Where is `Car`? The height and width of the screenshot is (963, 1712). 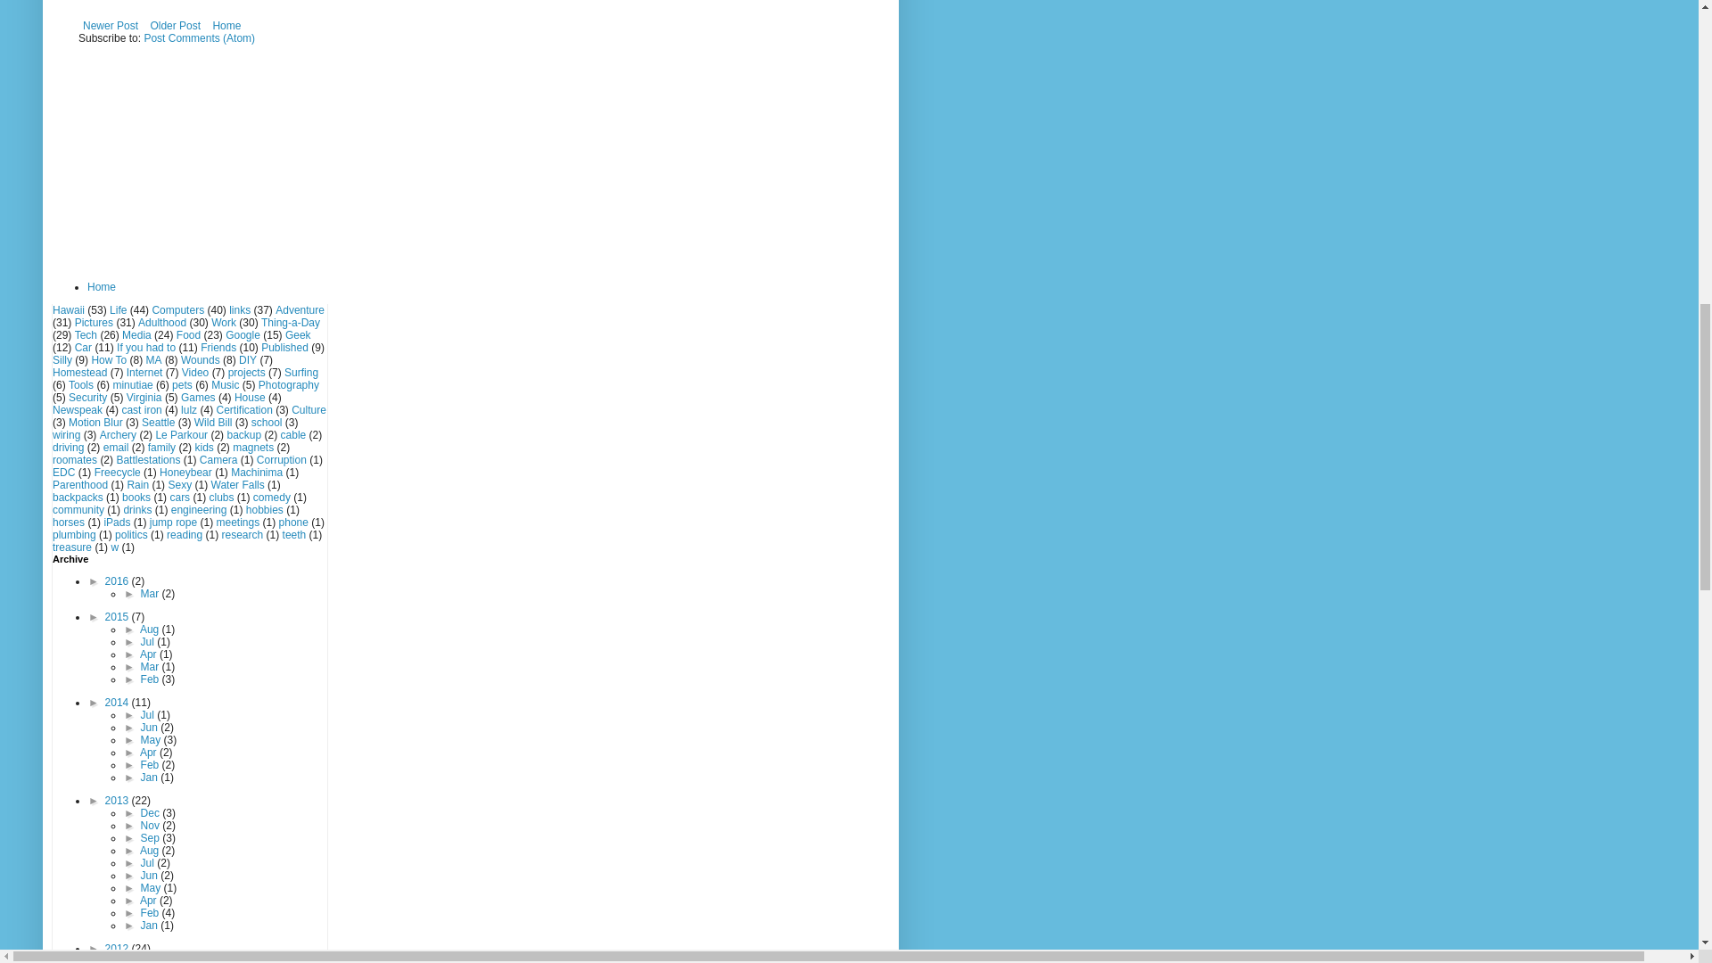 Car is located at coordinates (84, 348).